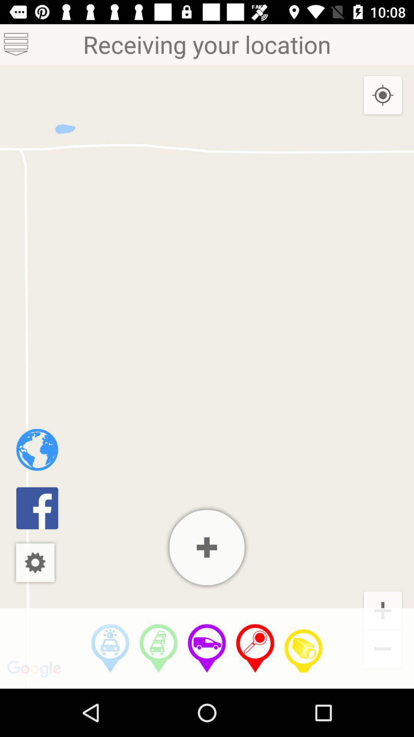 The height and width of the screenshot is (737, 414). What do you see at coordinates (110, 648) in the screenshot?
I see `services near here` at bounding box center [110, 648].